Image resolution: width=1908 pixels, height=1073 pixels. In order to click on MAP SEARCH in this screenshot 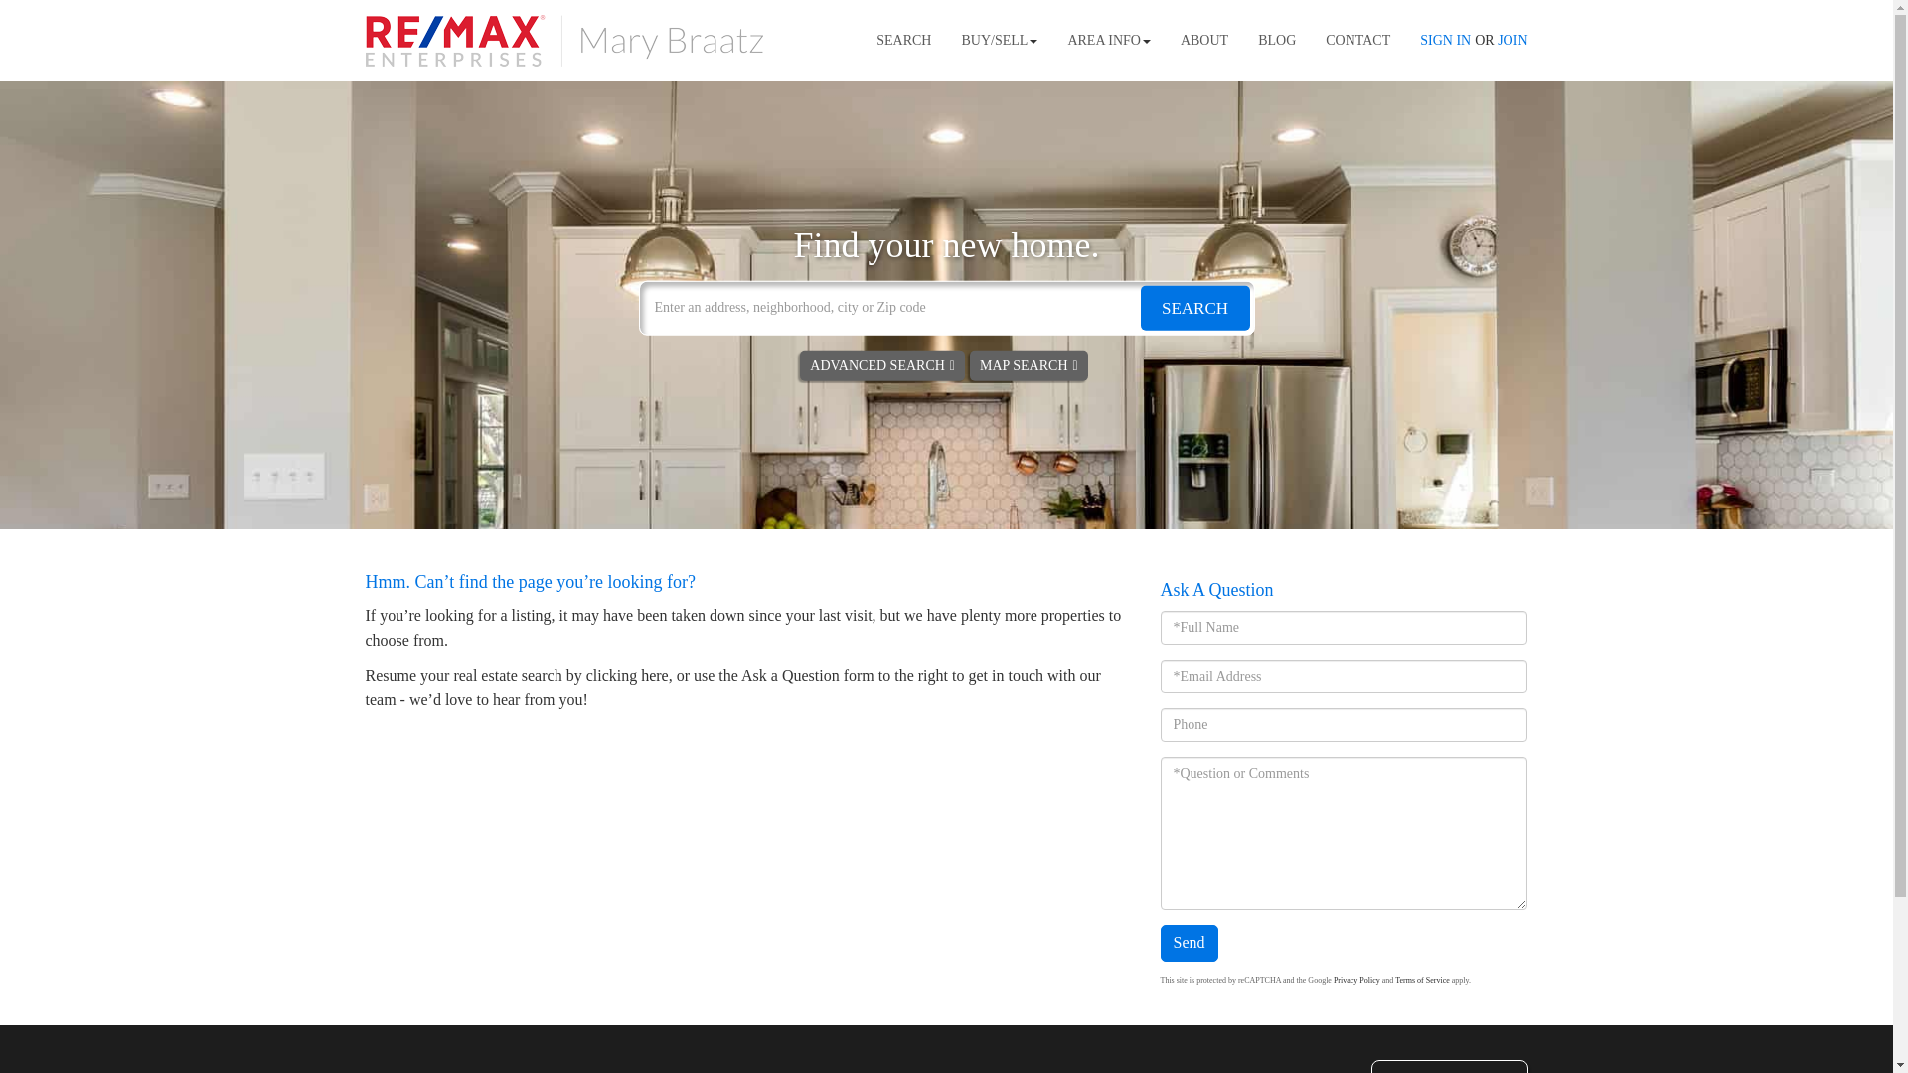, I will do `click(1028, 365)`.